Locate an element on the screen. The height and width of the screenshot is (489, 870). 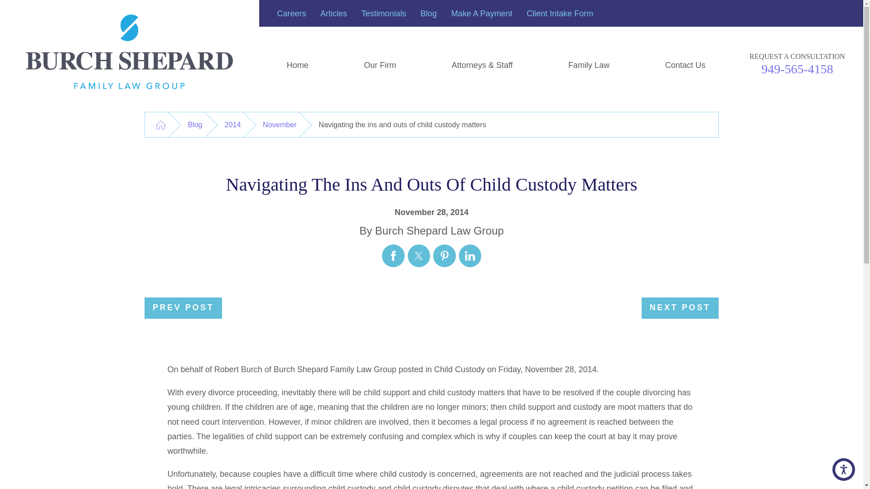
Burch Shepard Family Law Group is located at coordinates (130, 52).